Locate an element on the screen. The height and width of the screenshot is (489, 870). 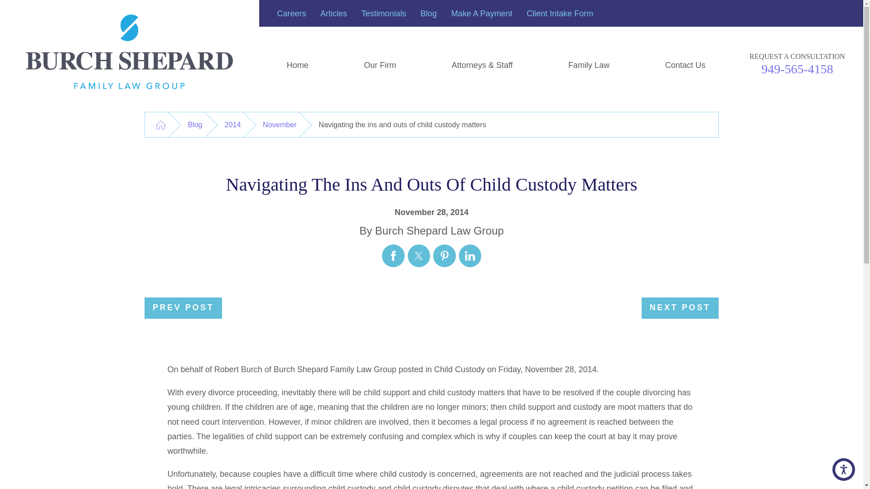
Burch Shepard Family Law Group is located at coordinates (130, 52).